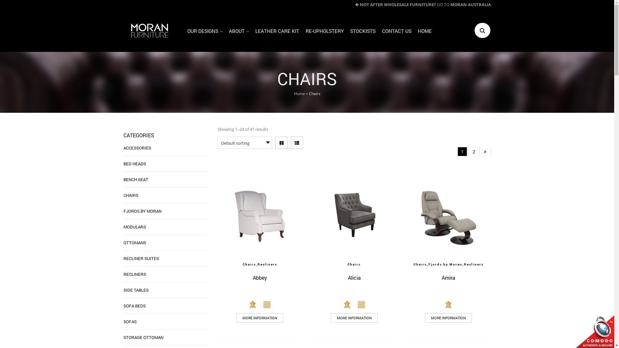 The image size is (619, 348). Describe the element at coordinates (260, 278) in the screenshot. I see `Abbey` at that location.